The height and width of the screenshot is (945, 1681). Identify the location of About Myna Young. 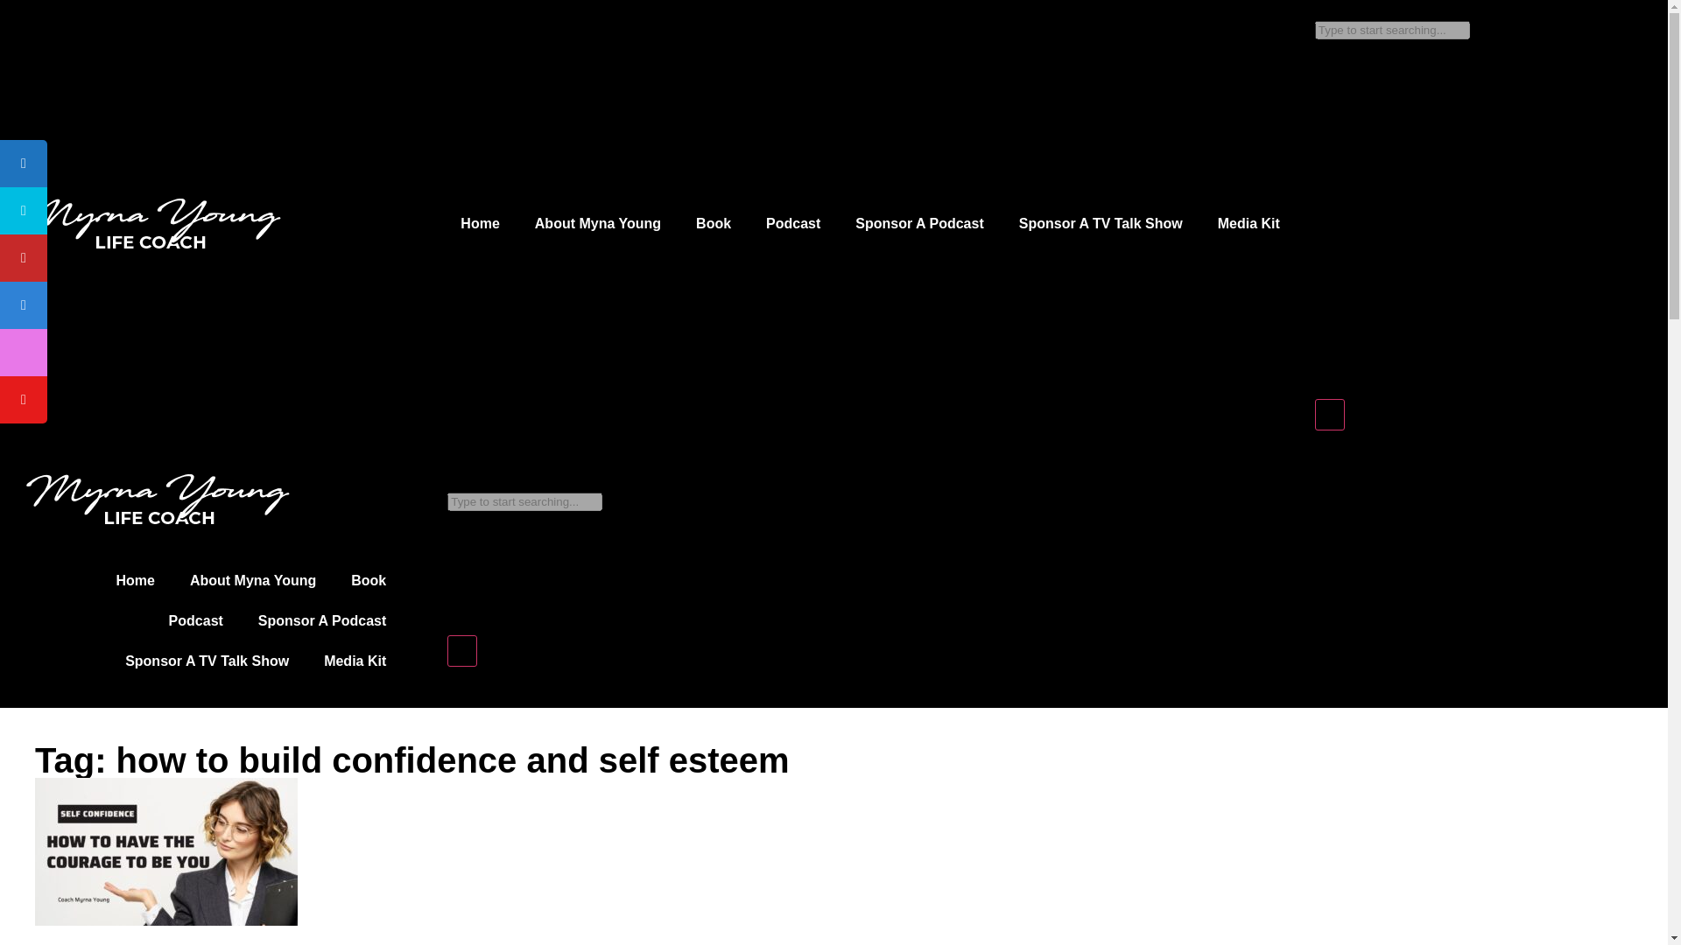
(252, 581).